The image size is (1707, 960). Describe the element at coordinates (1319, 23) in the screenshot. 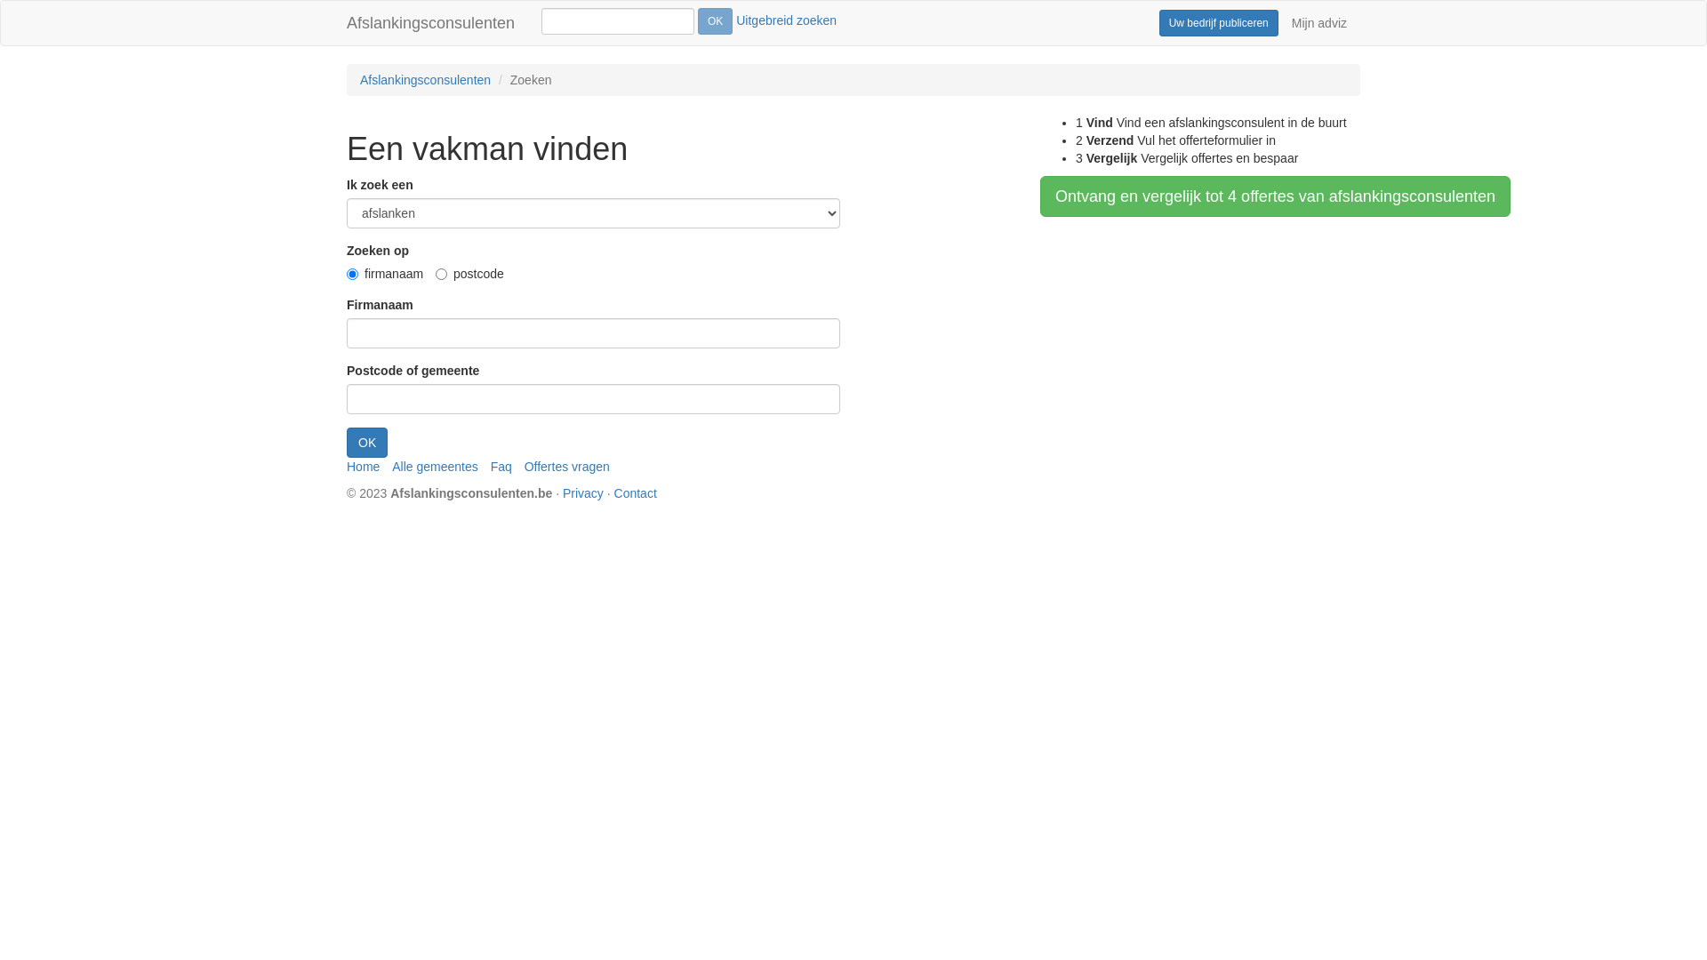

I see `Mijn adviz` at that location.